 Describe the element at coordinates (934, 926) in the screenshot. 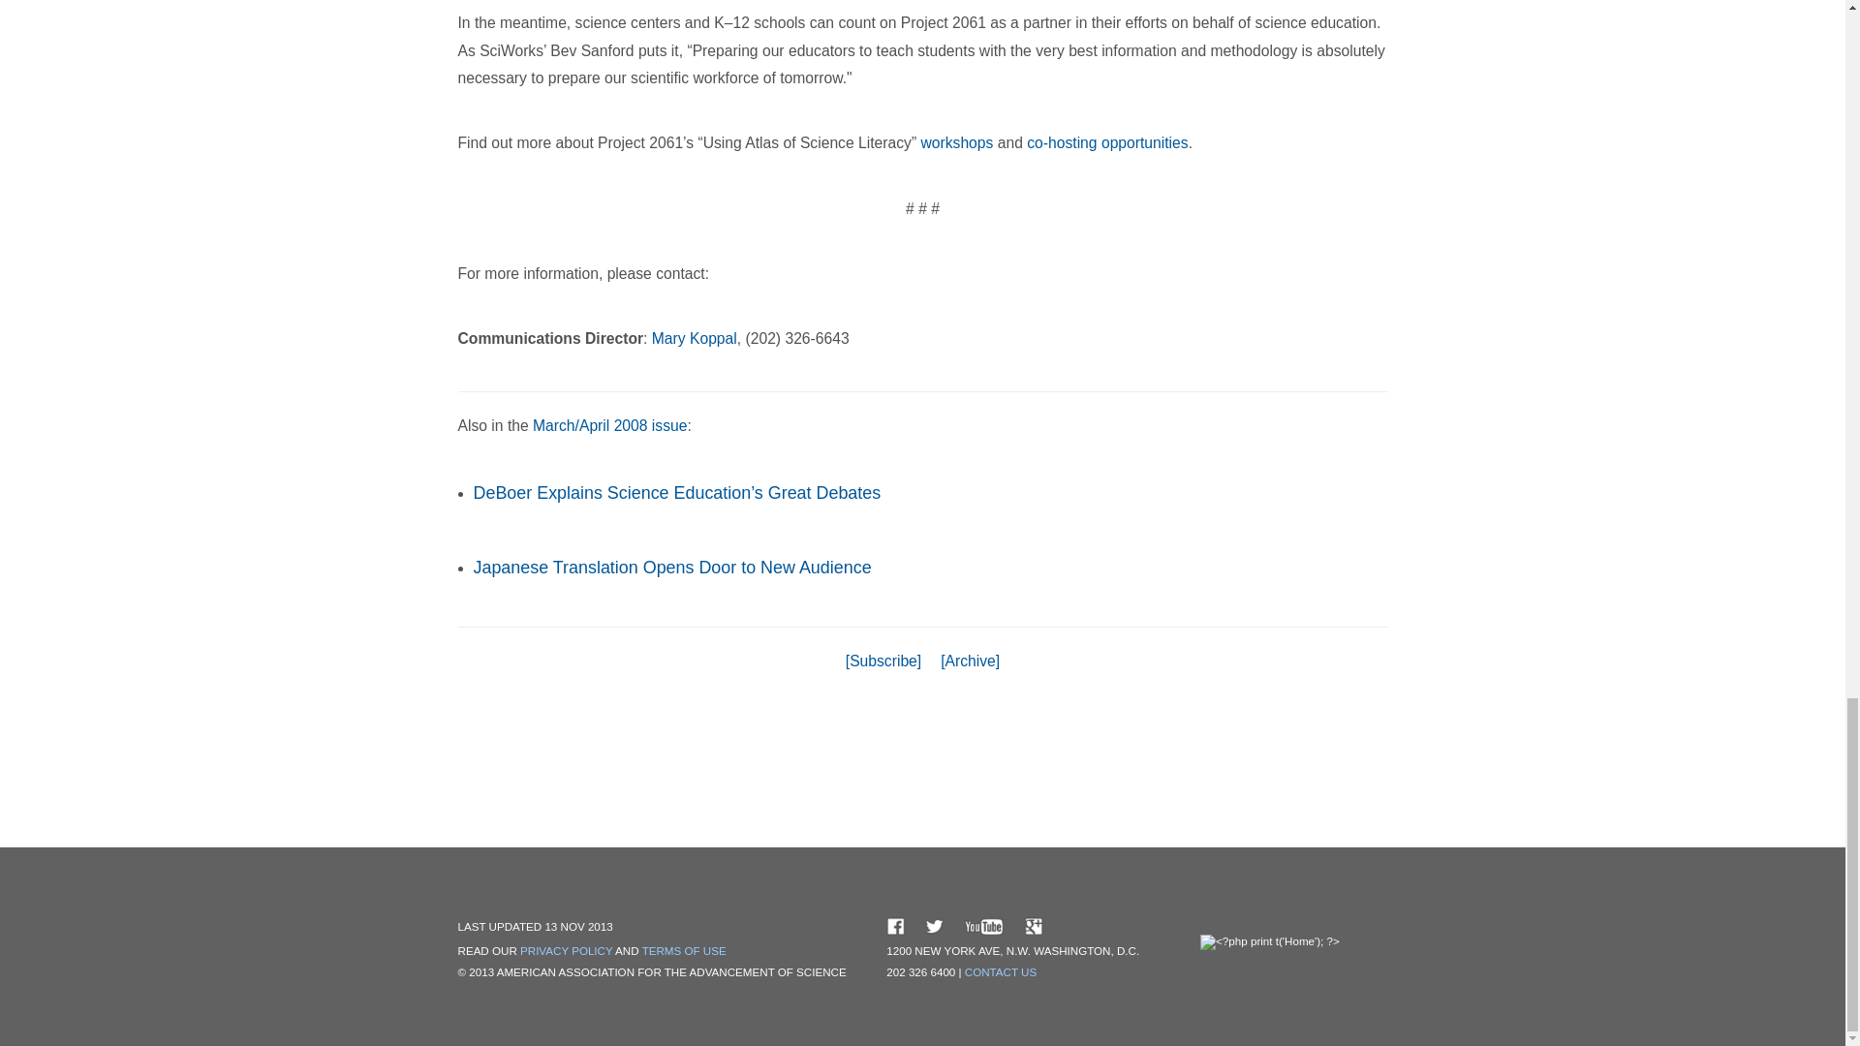

I see `Connect with us on Twitter` at that location.